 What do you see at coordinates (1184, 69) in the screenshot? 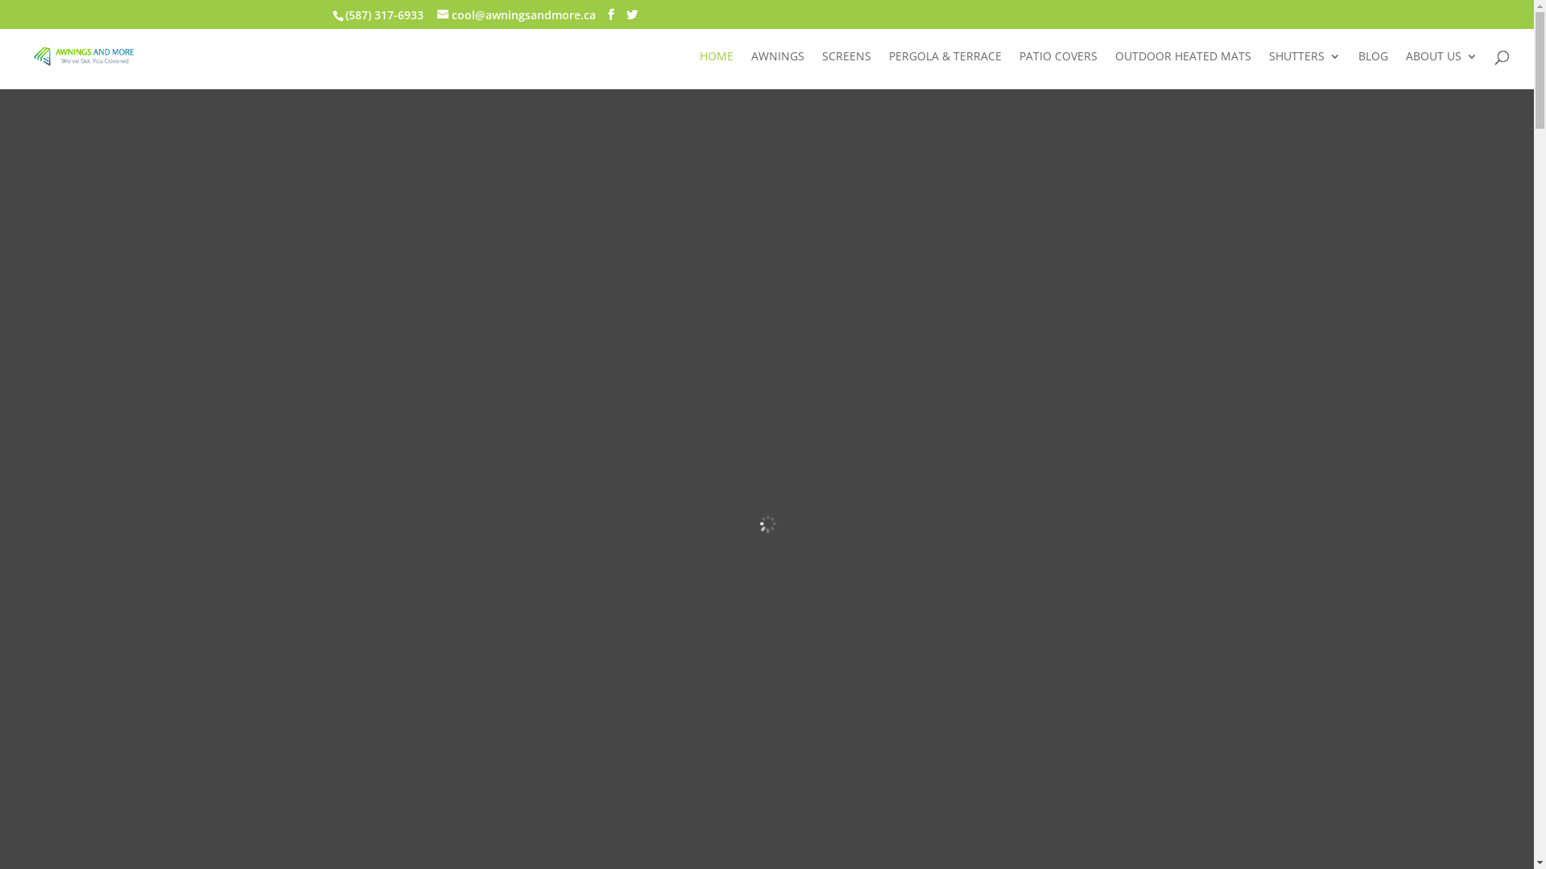
I see `OUTDOOR HEATED MATS` at bounding box center [1184, 69].